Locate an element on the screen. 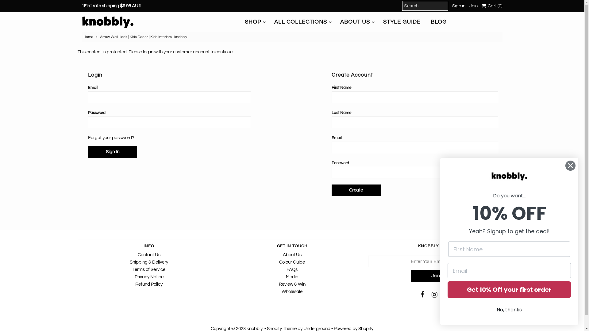 This screenshot has height=331, width=589. Media is located at coordinates (292, 277).